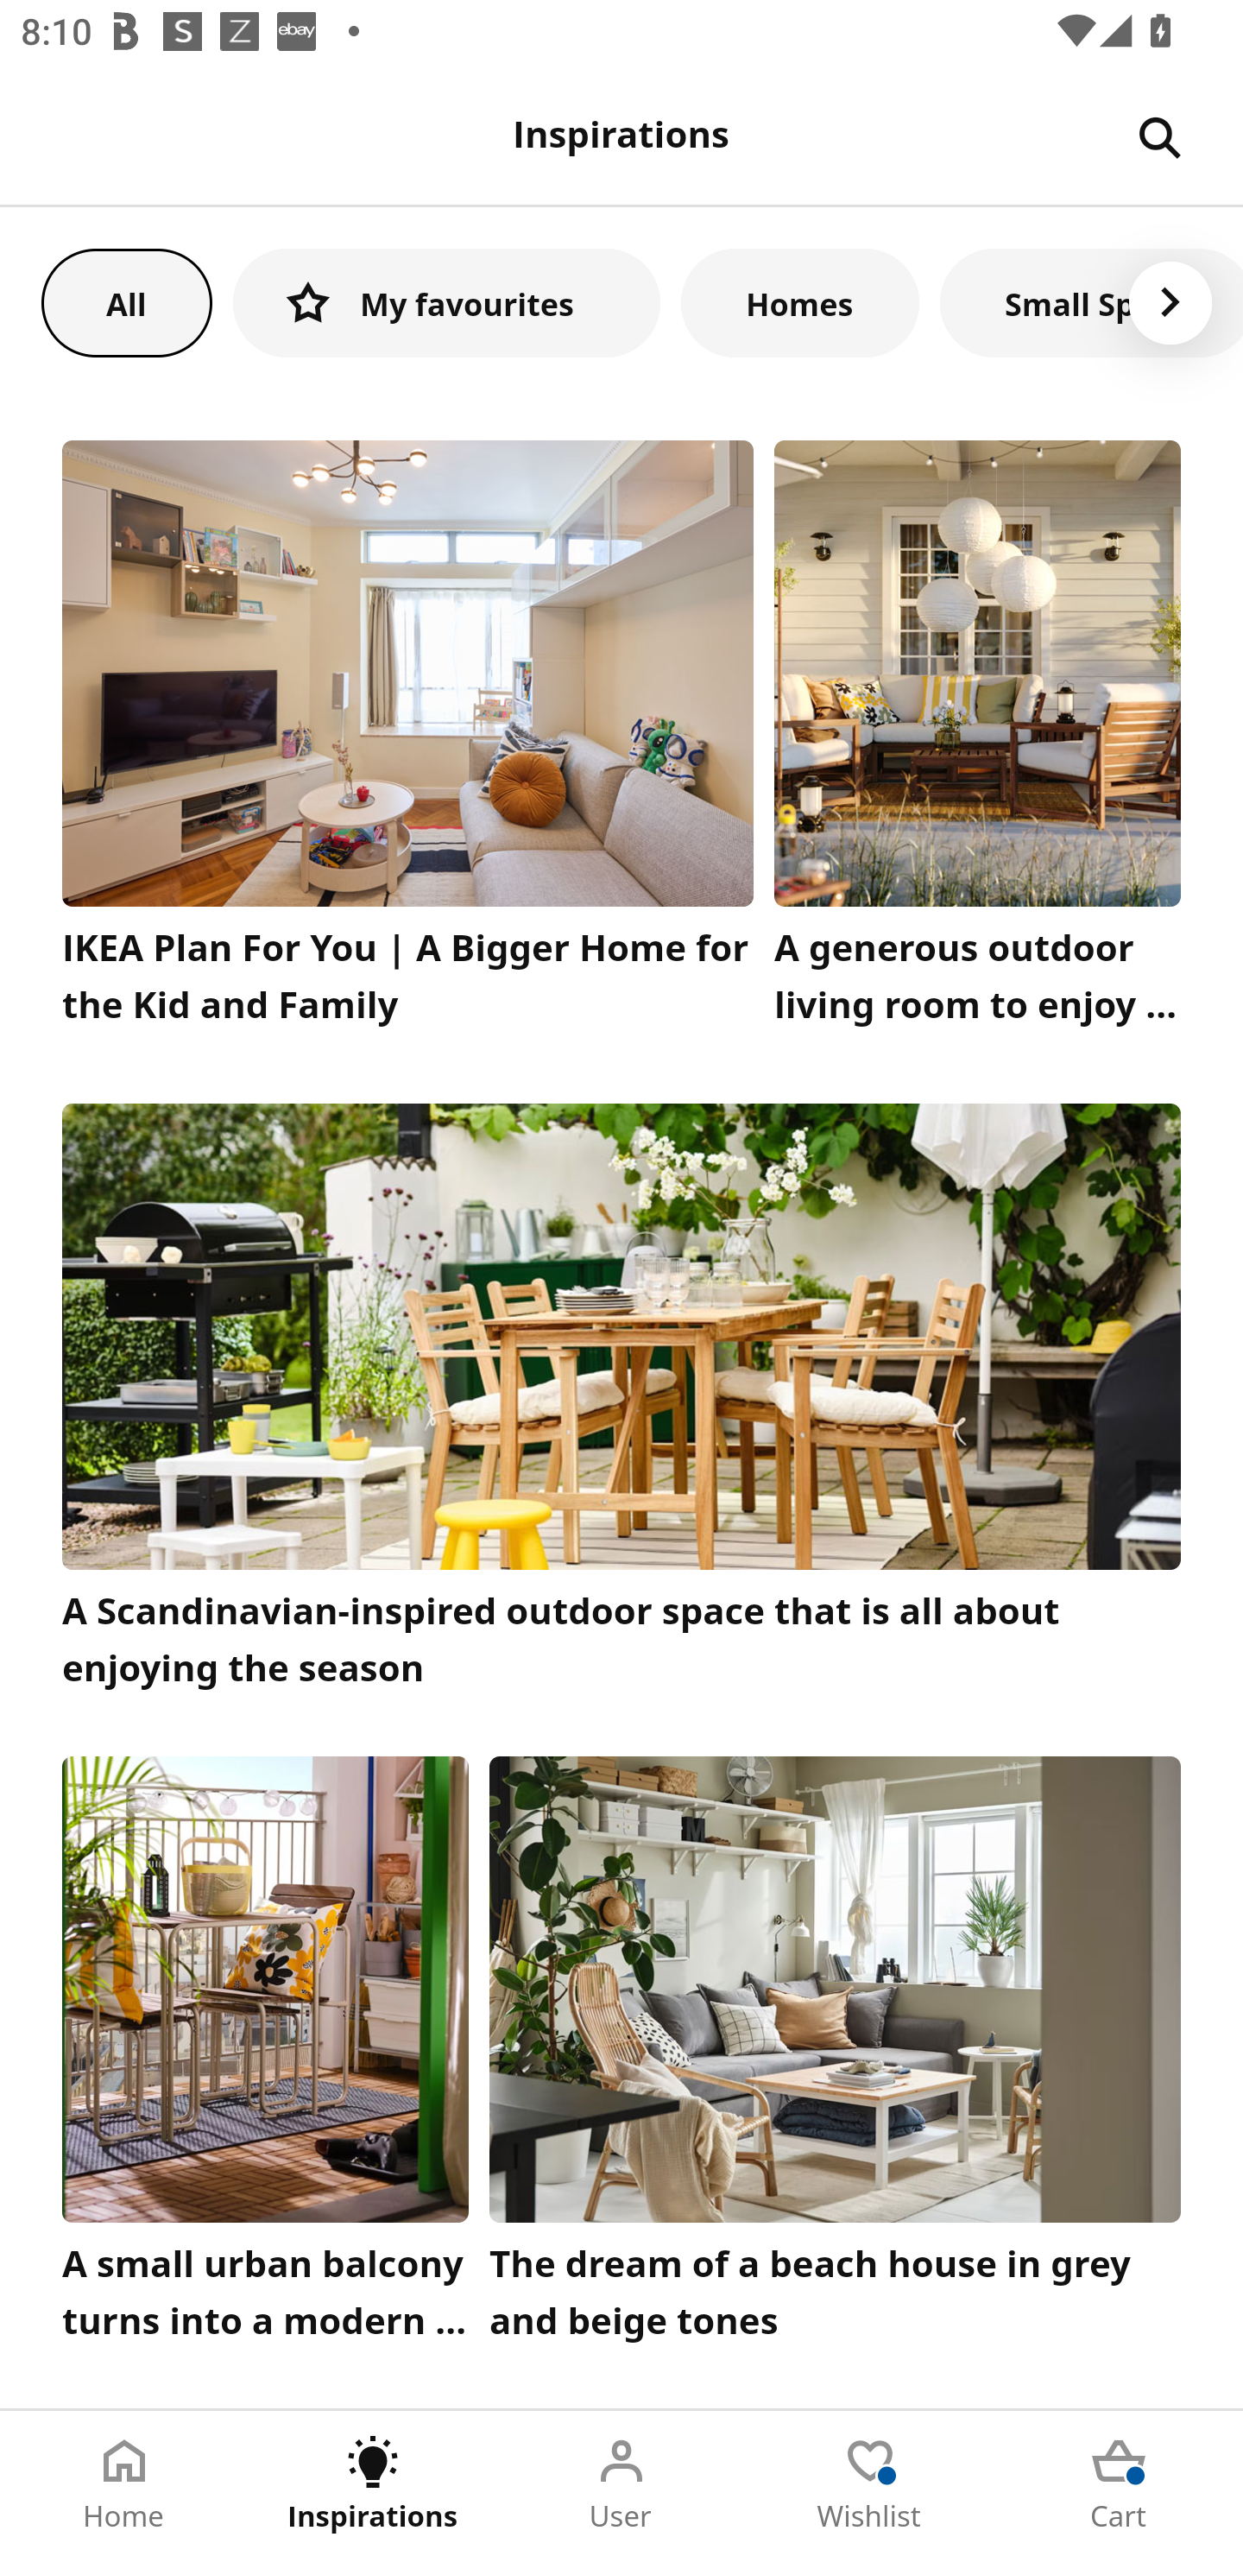 The width and height of the screenshot is (1243, 2556). Describe the element at coordinates (621, 2483) in the screenshot. I see `User
Tab 3 of 5` at that location.